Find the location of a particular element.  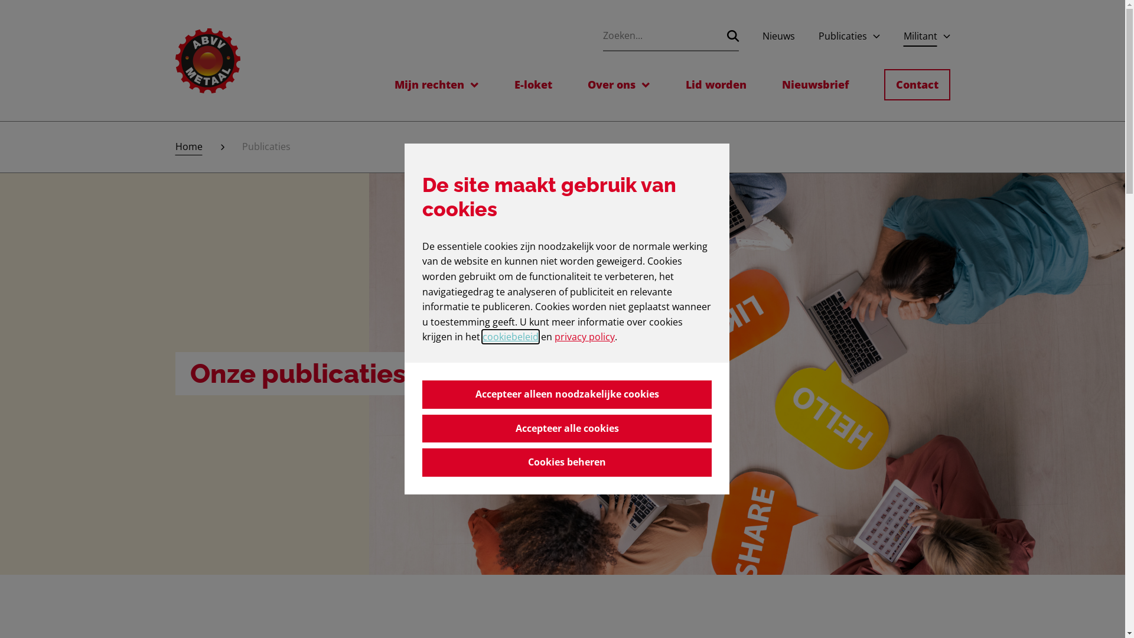

Zoeken is located at coordinates (732, 36).